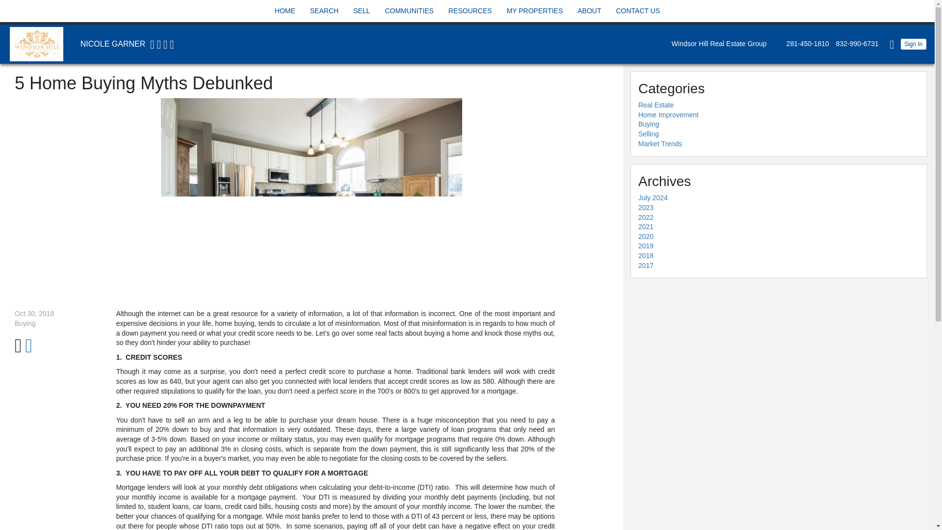  Describe the element at coordinates (637, 11) in the screenshot. I see `CONTACT US` at that location.